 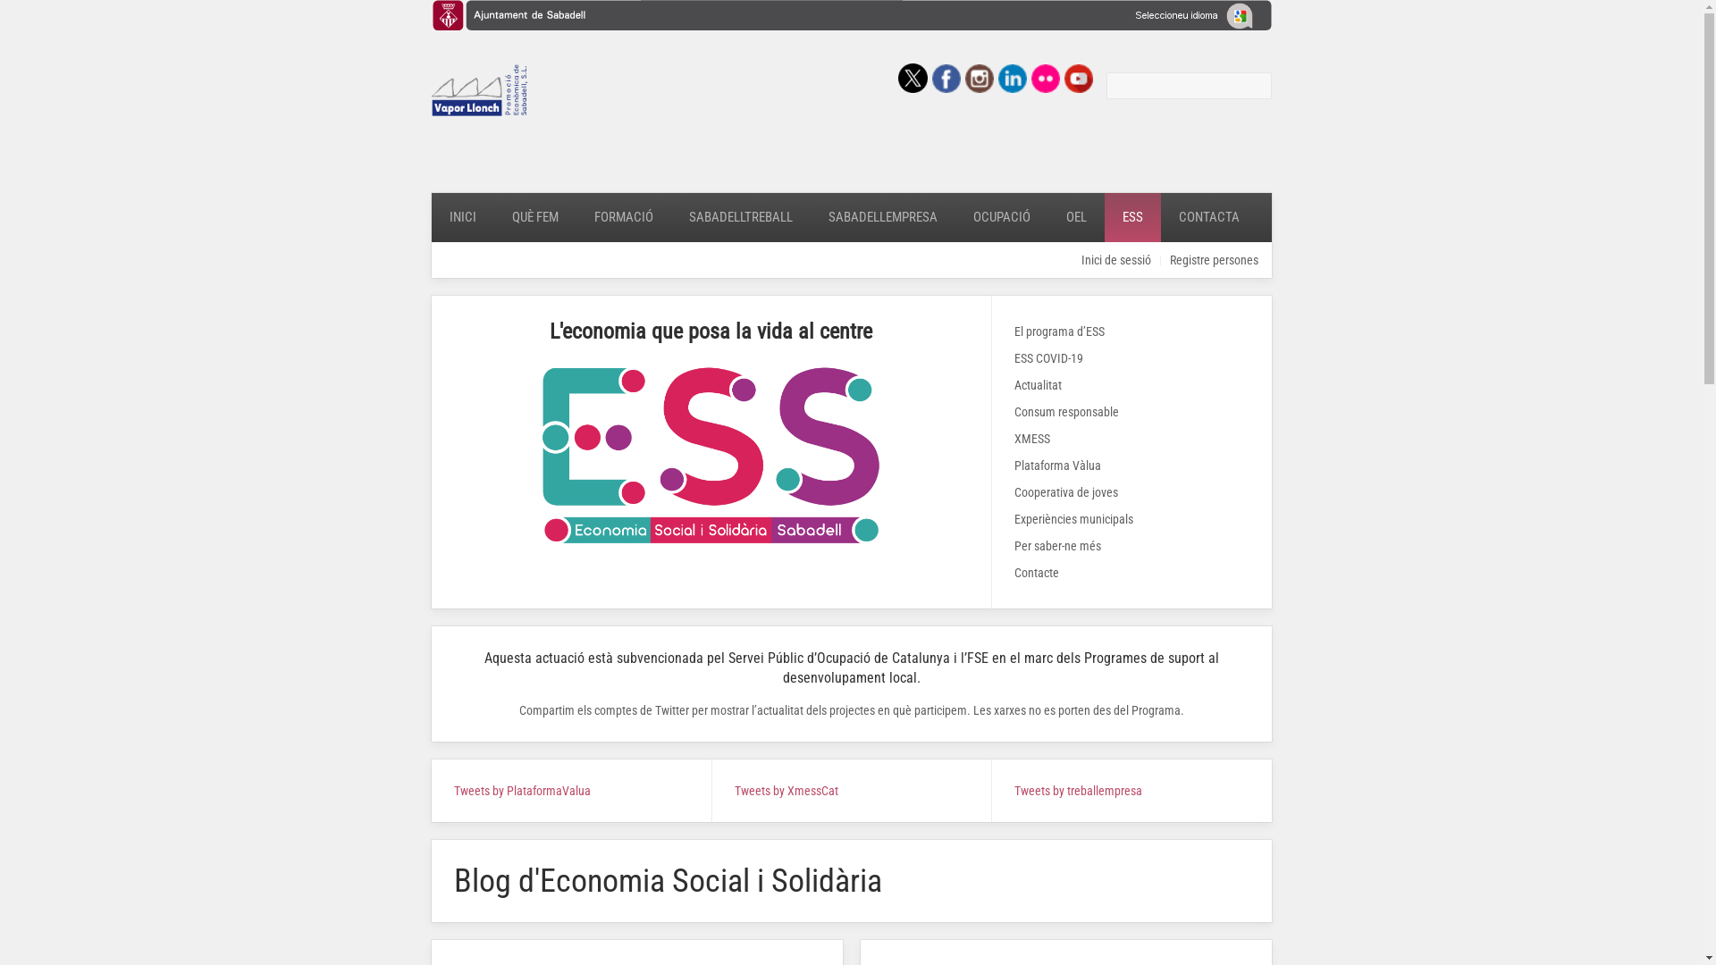 What do you see at coordinates (1214, 260) in the screenshot?
I see `Registre persones` at bounding box center [1214, 260].